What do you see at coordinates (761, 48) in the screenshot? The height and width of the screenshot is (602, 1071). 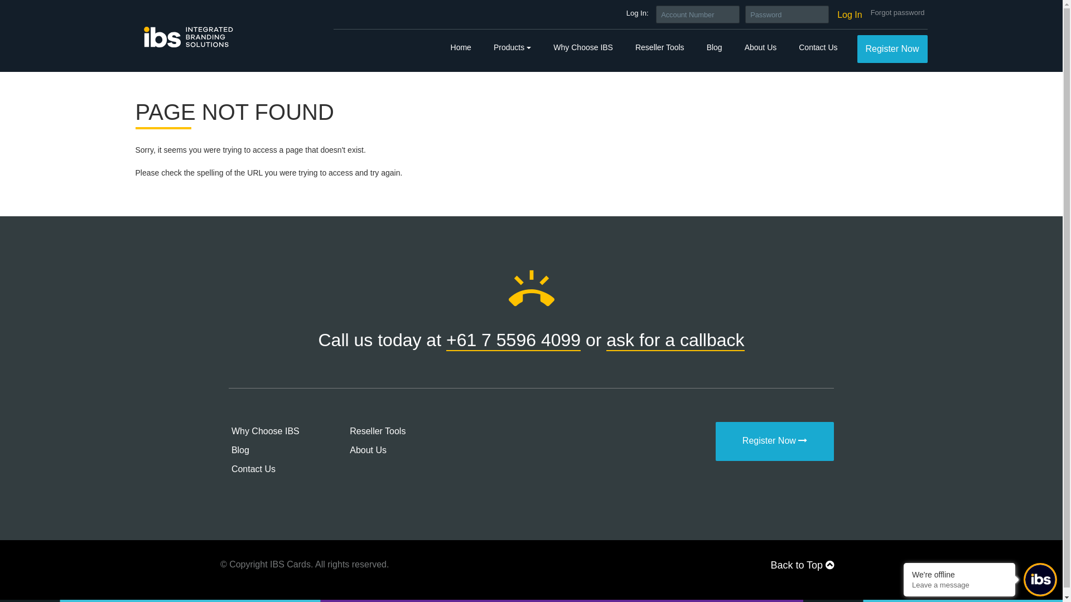 I see `About Us` at bounding box center [761, 48].